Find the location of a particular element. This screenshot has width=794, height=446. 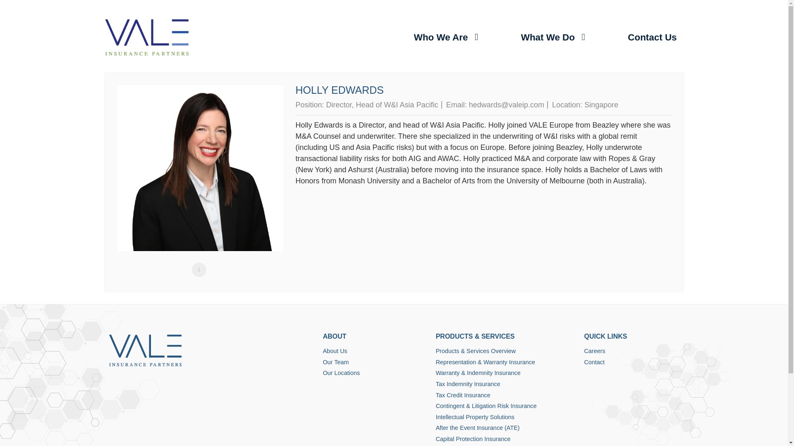

Our Locations is located at coordinates (375, 373).